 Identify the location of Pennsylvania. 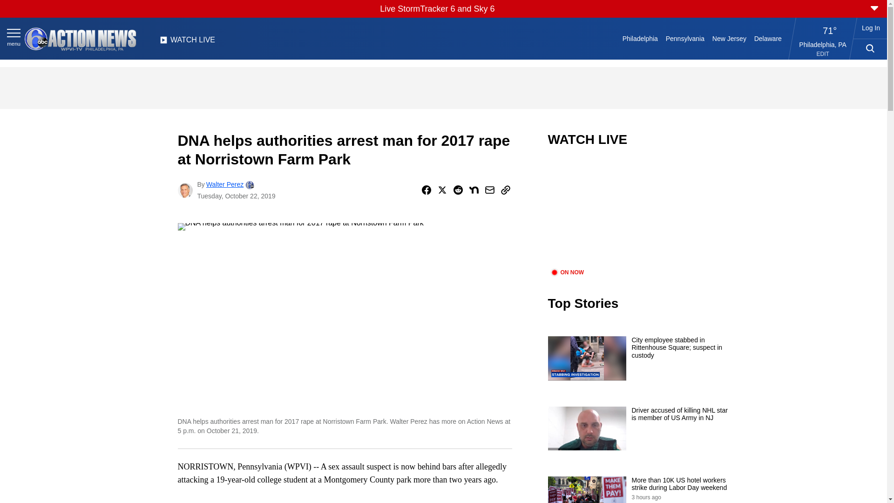
(684, 38).